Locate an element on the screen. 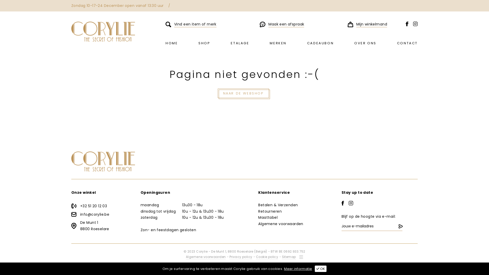  Home is located at coordinates (103, 32).